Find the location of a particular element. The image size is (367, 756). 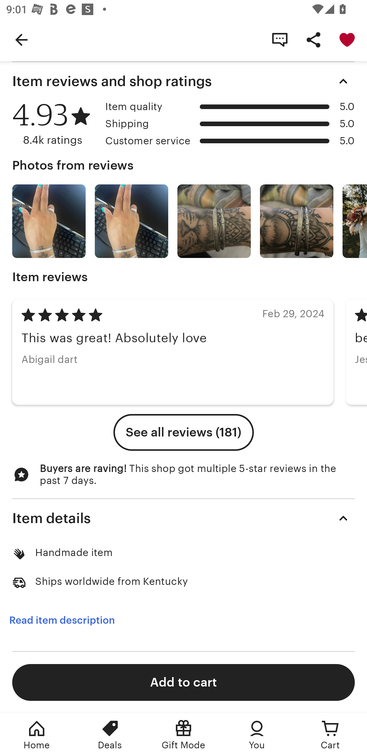

Add to cart is located at coordinates (183, 682).